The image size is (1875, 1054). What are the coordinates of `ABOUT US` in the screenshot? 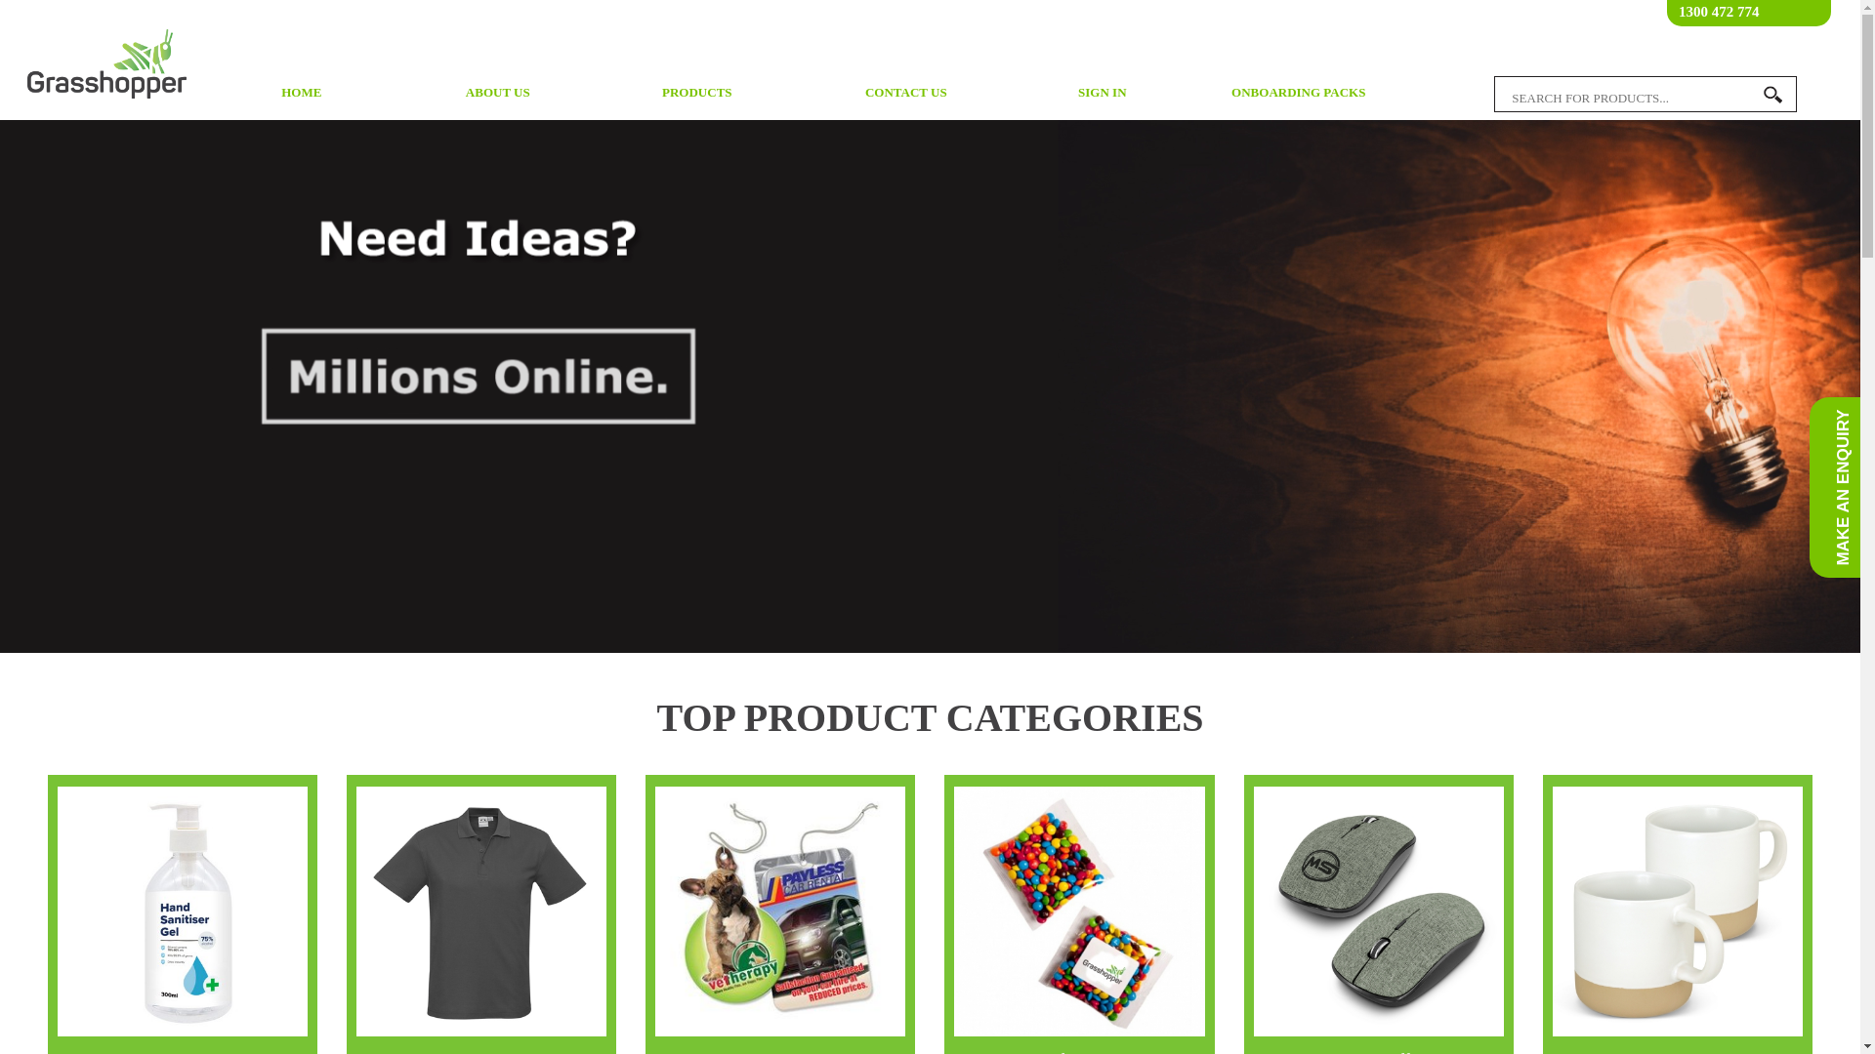 It's located at (498, 93).